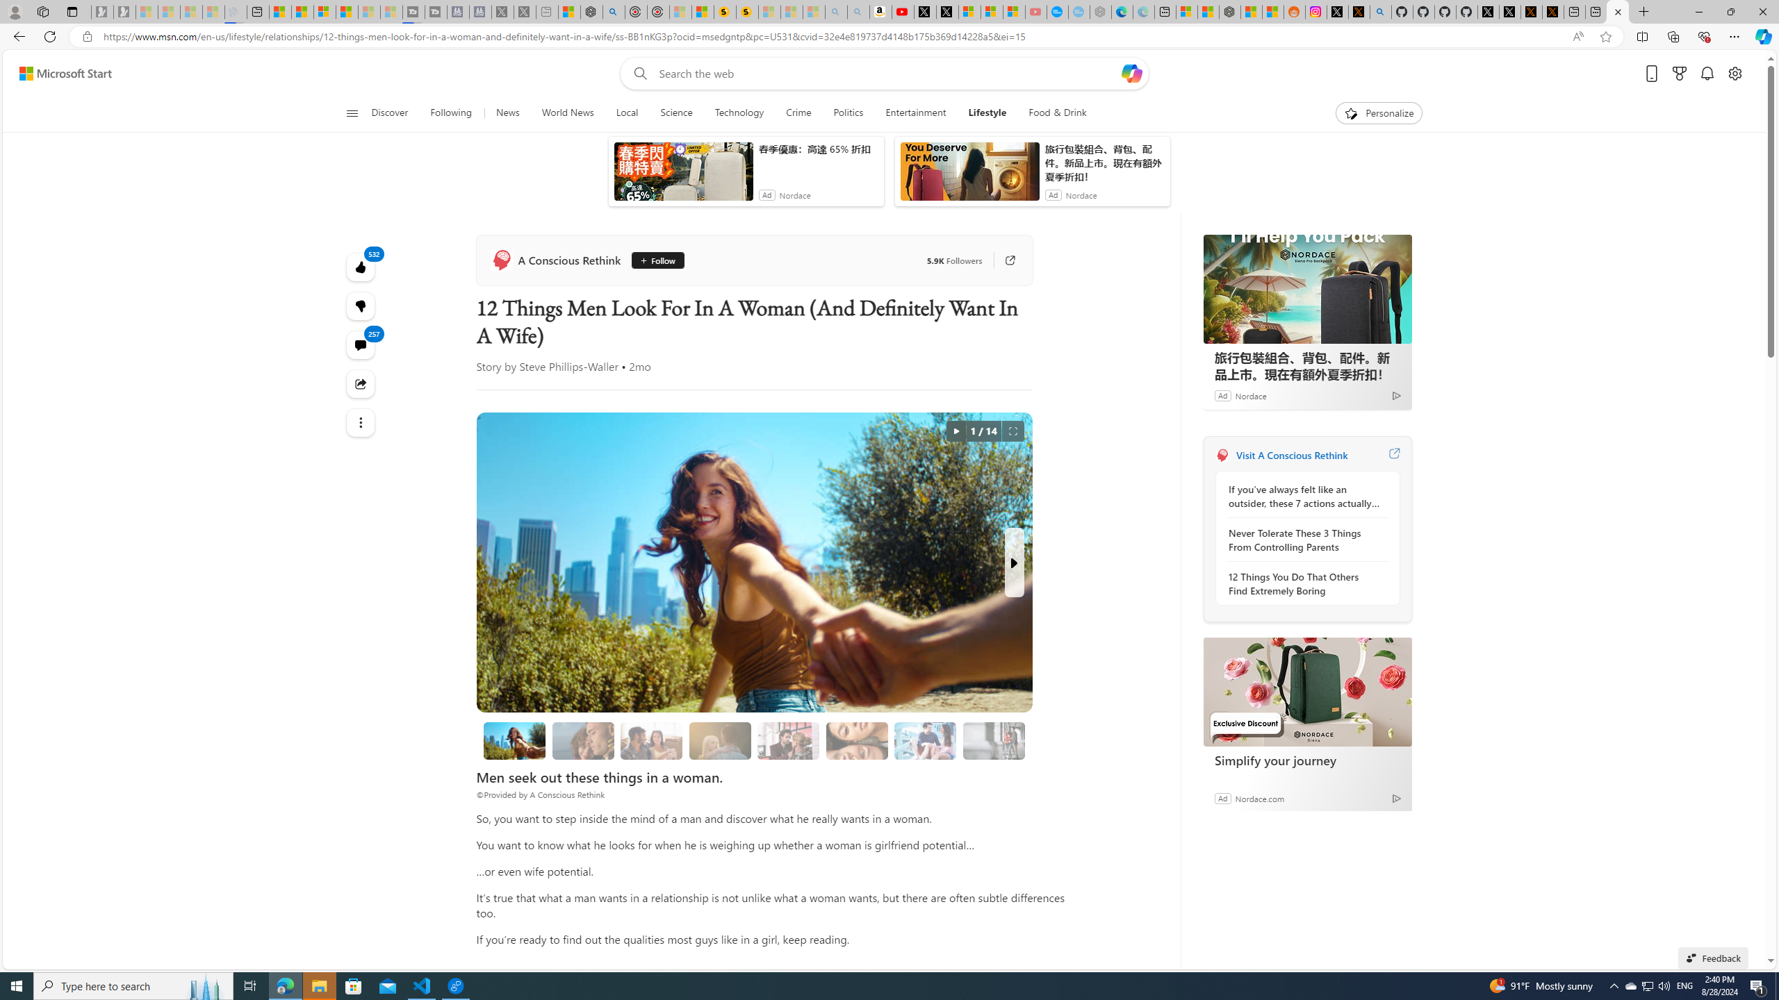  I want to click on 11 Like, so click(798, 400).